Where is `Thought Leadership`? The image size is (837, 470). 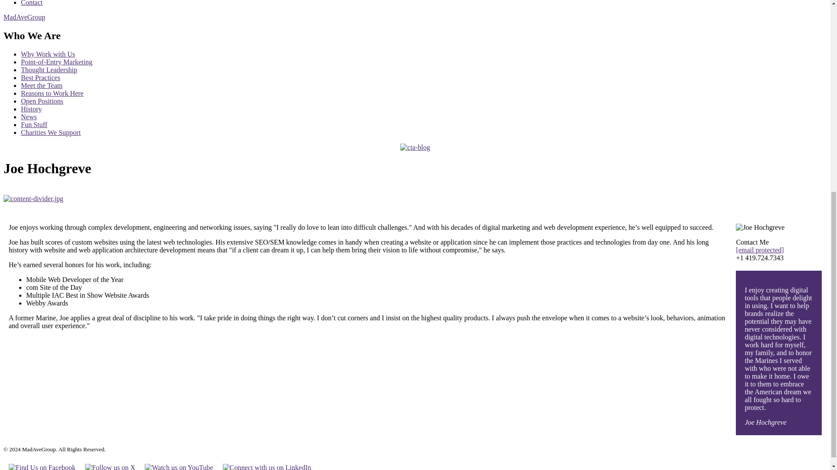
Thought Leadership is located at coordinates (49, 70).